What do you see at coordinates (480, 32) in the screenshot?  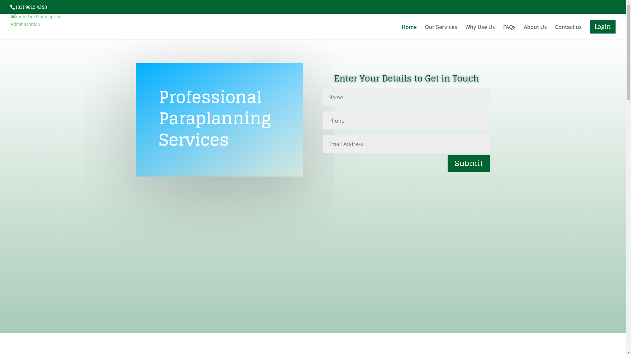 I see `Why Use Us` at bounding box center [480, 32].